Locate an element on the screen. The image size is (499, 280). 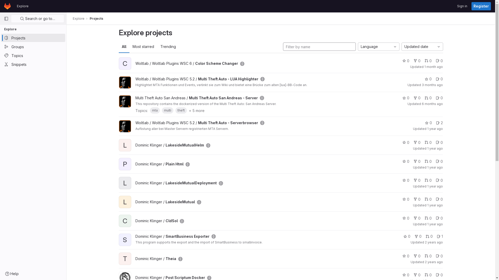
0 is located at coordinates (406, 218).